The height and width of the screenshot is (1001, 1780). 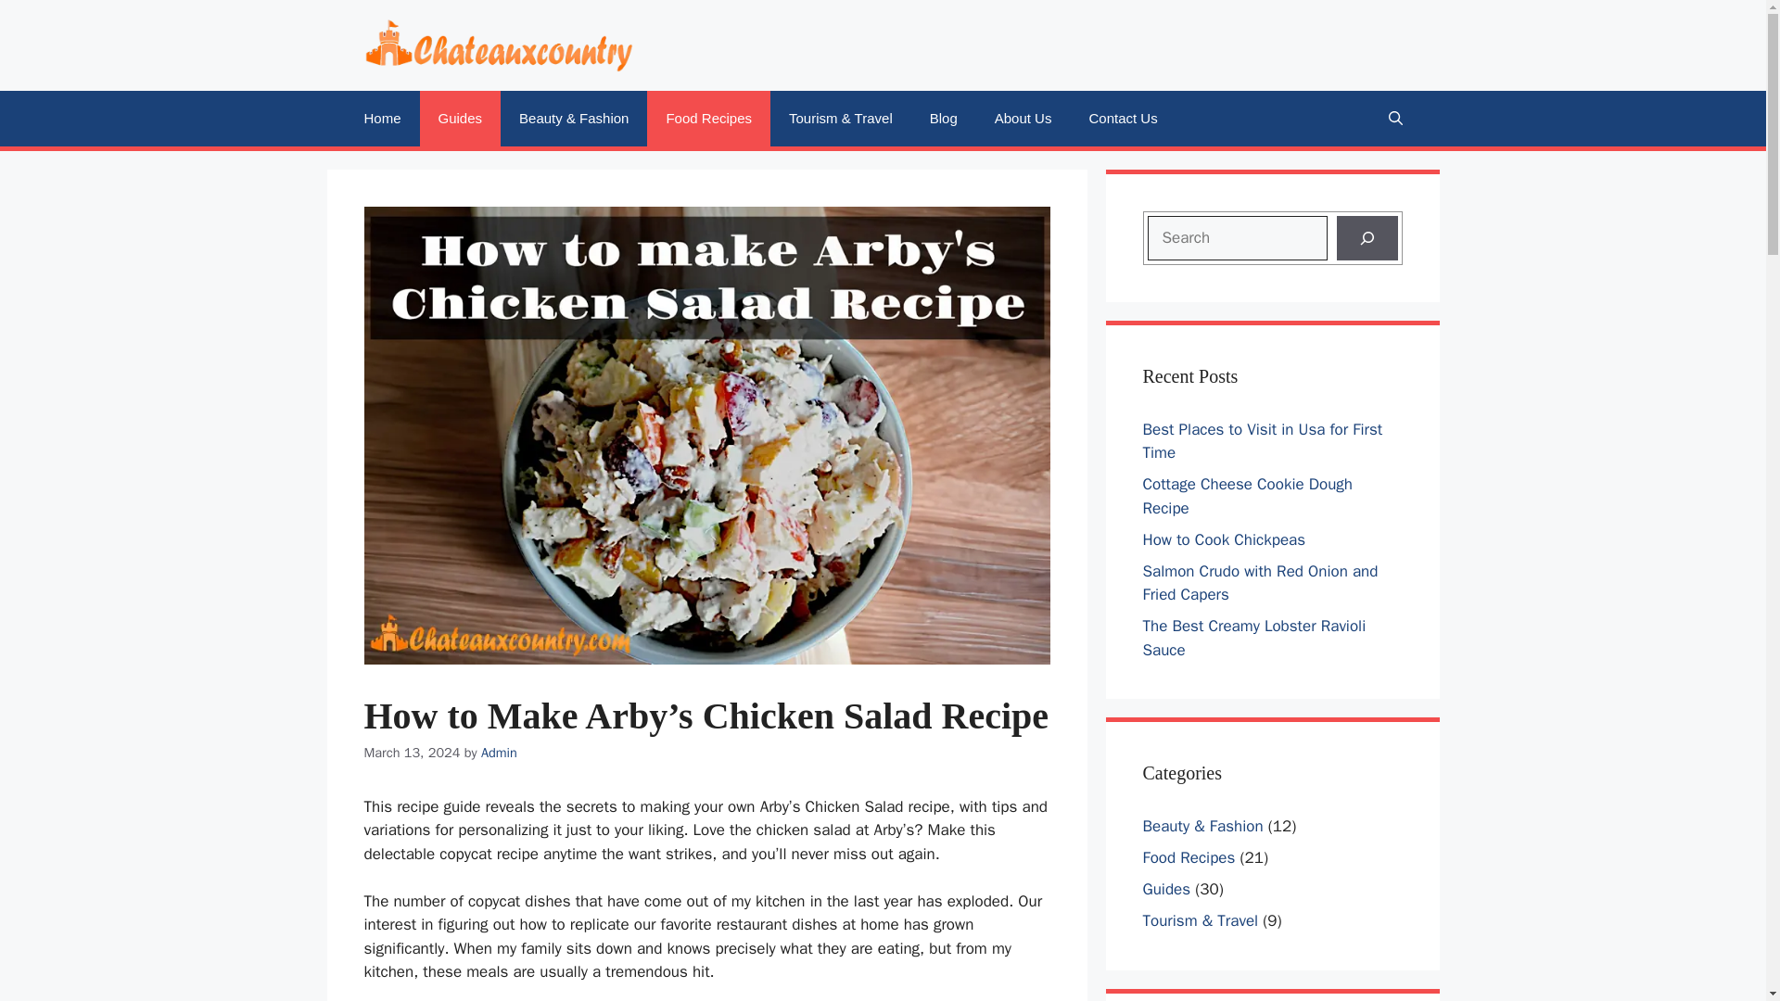 I want to click on Best Places to Visit in Usa for First Time, so click(x=1263, y=441).